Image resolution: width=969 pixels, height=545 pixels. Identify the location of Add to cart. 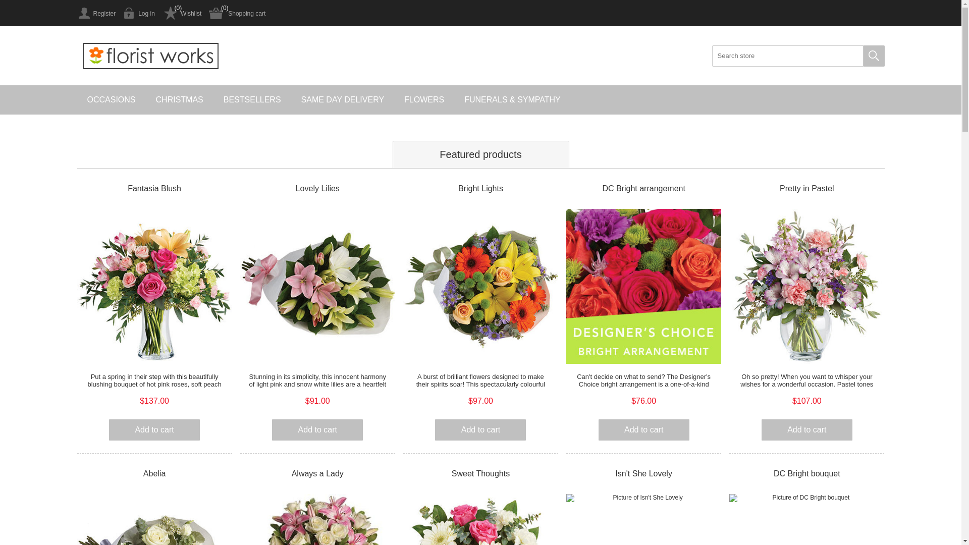
(154, 430).